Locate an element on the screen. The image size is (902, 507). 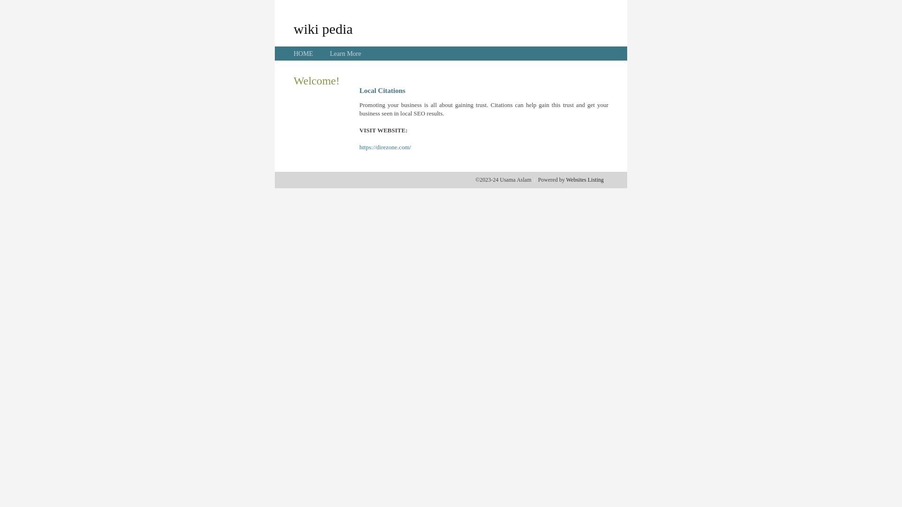
https://direzone.com/ is located at coordinates (385, 147).